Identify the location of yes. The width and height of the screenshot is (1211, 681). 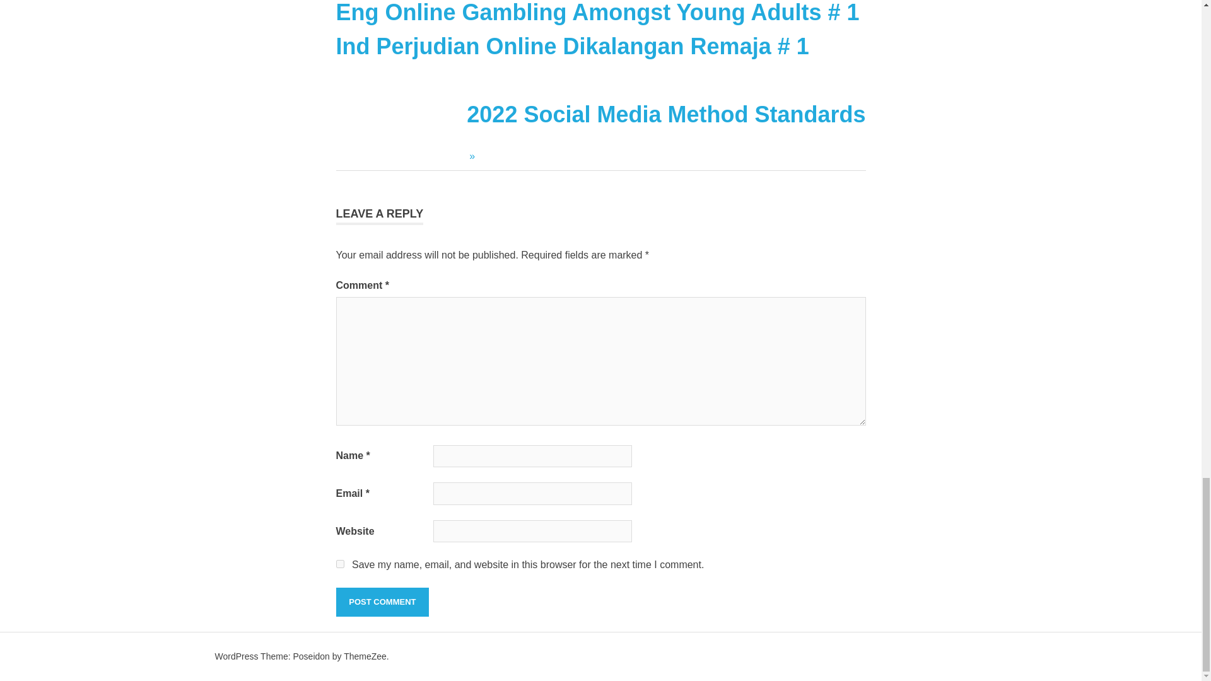
(382, 602).